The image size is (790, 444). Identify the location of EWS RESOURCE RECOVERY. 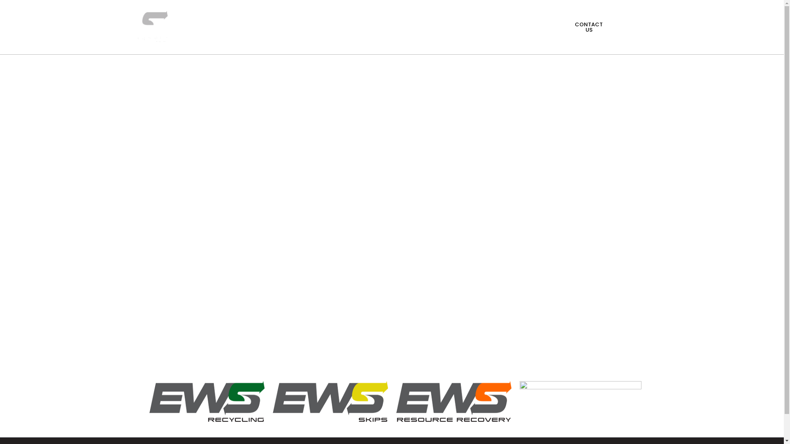
(353, 18).